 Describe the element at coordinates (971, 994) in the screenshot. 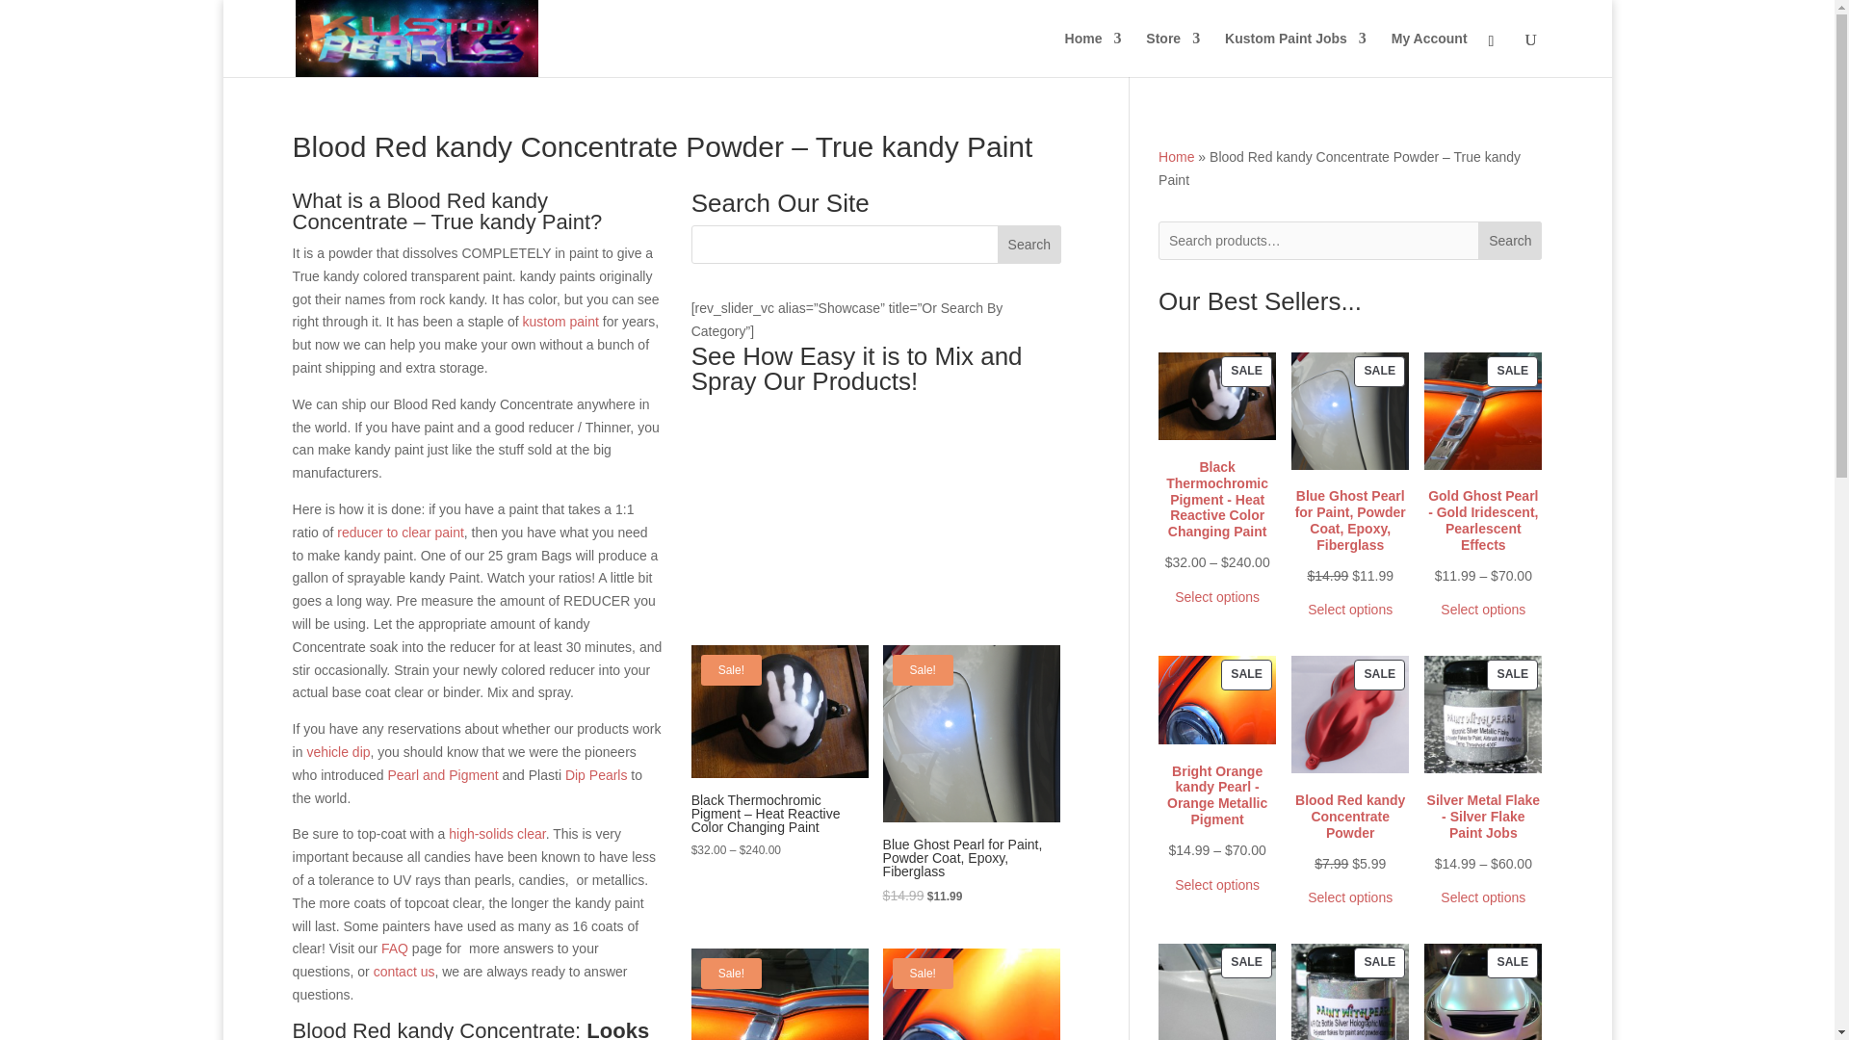

I see `Blood Red kandy Concentrate Powder - True kandy Paint 4` at that location.